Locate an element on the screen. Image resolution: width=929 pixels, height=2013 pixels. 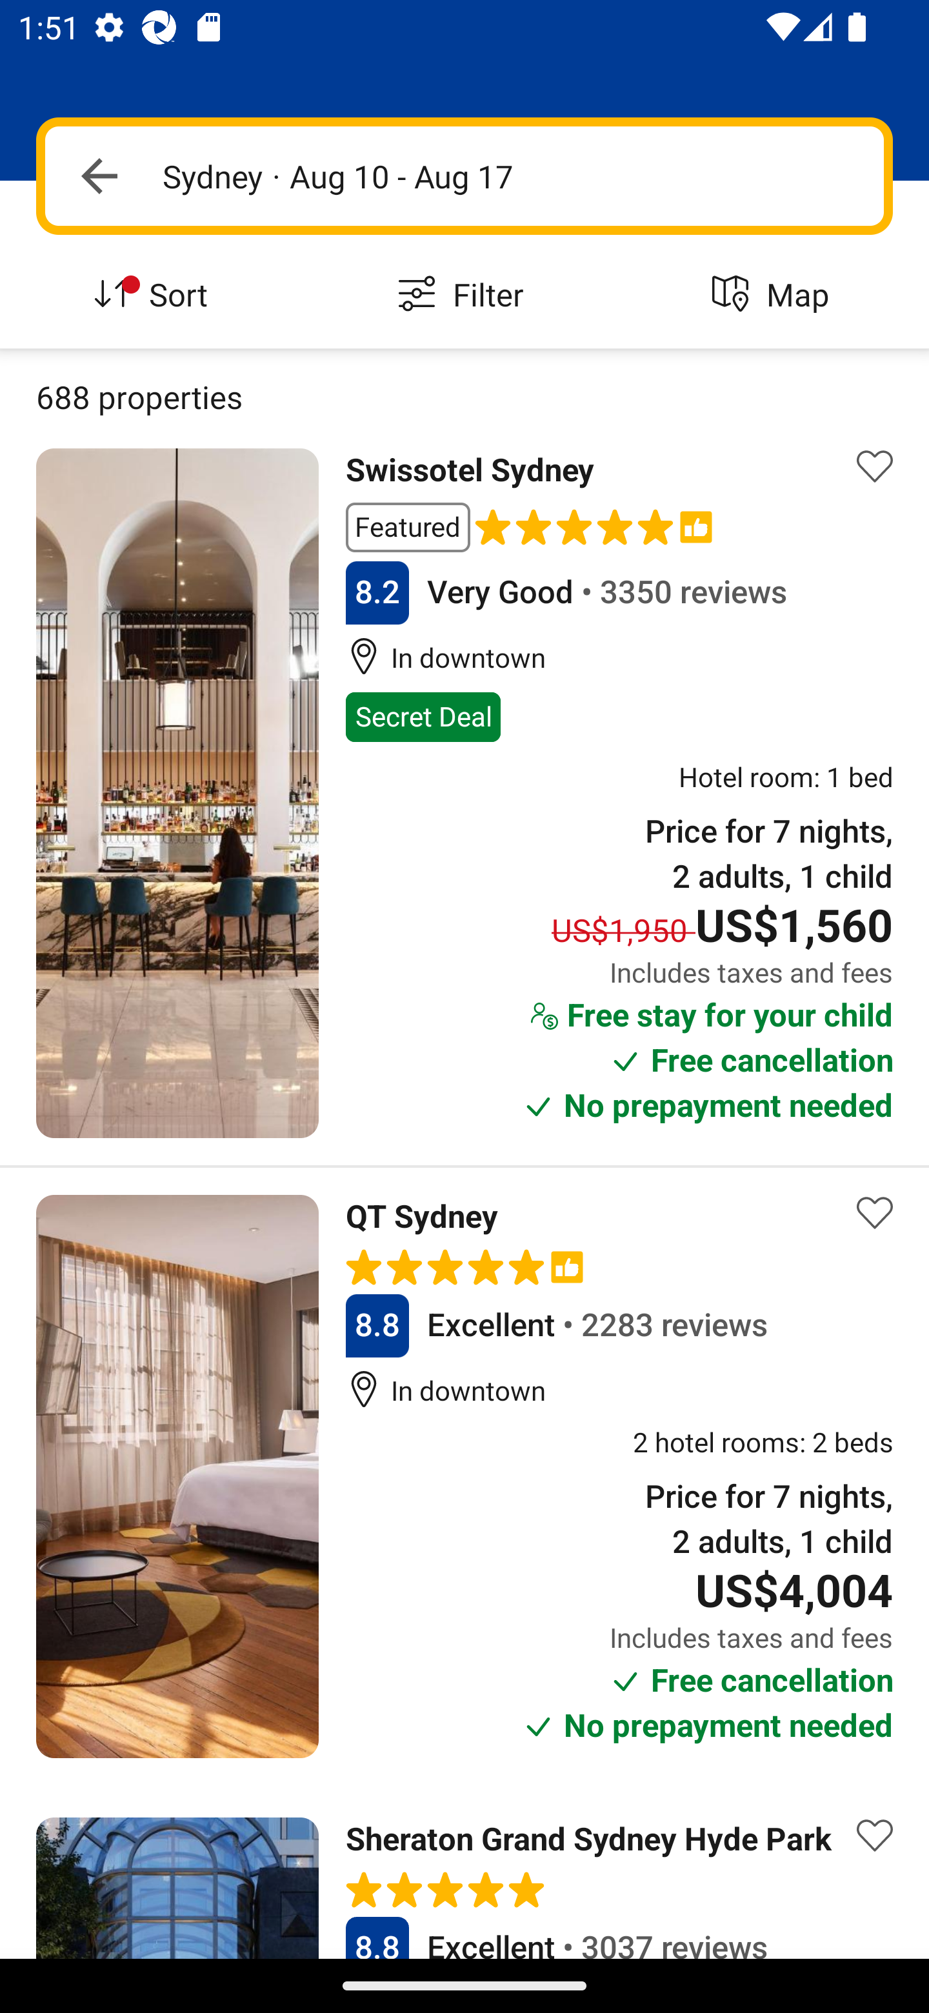
Navigate up Sydney · Aug 10 - Aug 17 is located at coordinates (464, 175).